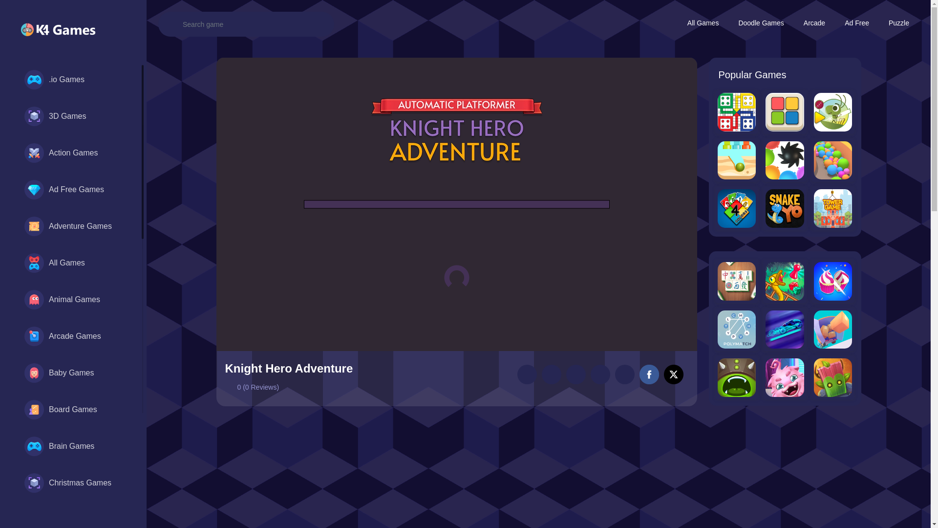 The height and width of the screenshot is (528, 938). Describe the element at coordinates (72, 116) in the screenshot. I see `3D Games` at that location.